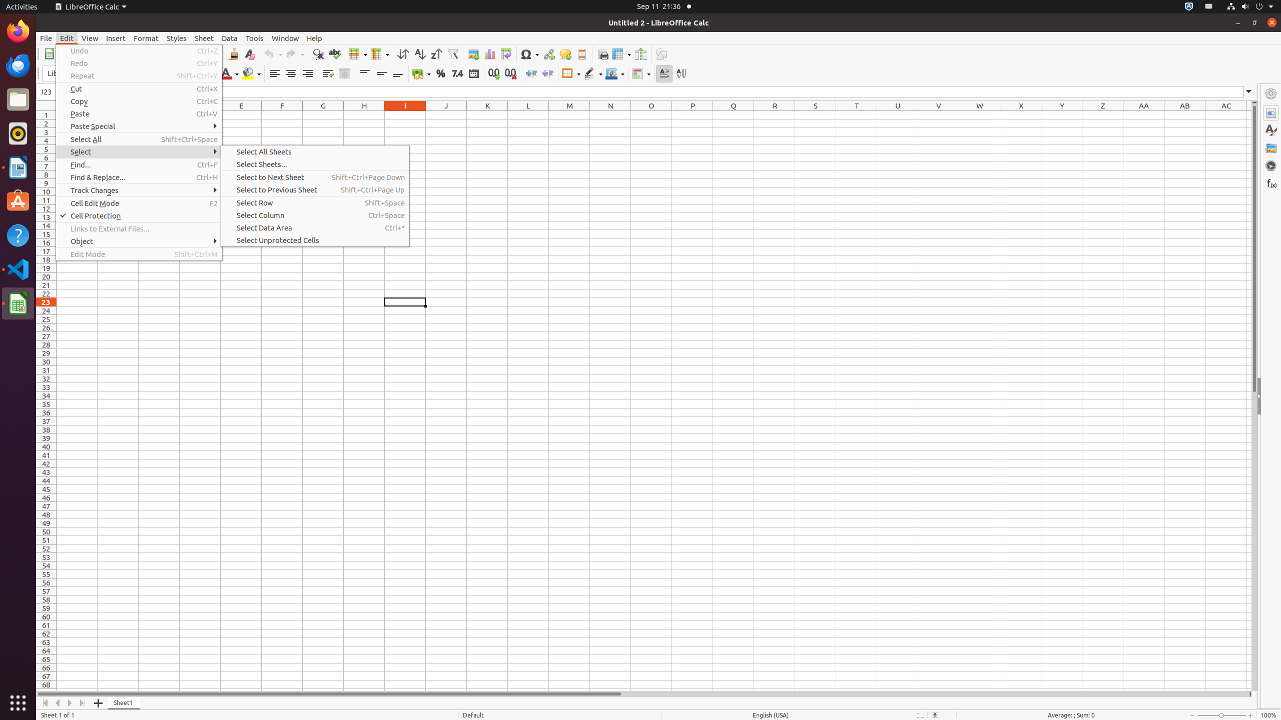  Describe the element at coordinates (436, 54) in the screenshot. I see `Sort Descending` at that location.